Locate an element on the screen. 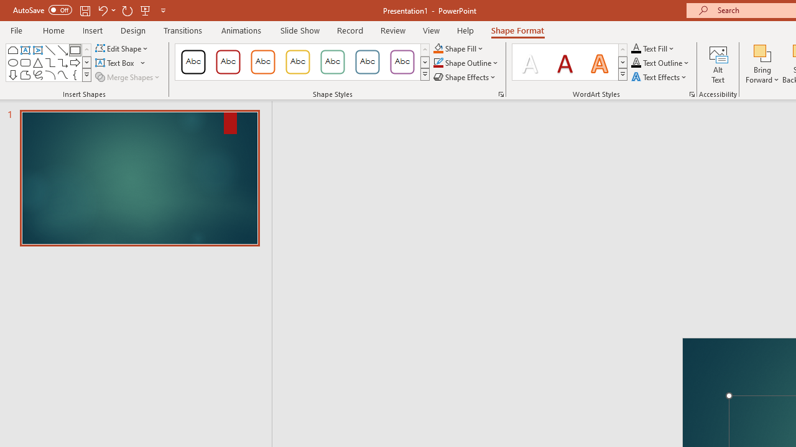  AutomationID: ShapesInsertGallery is located at coordinates (49, 62).